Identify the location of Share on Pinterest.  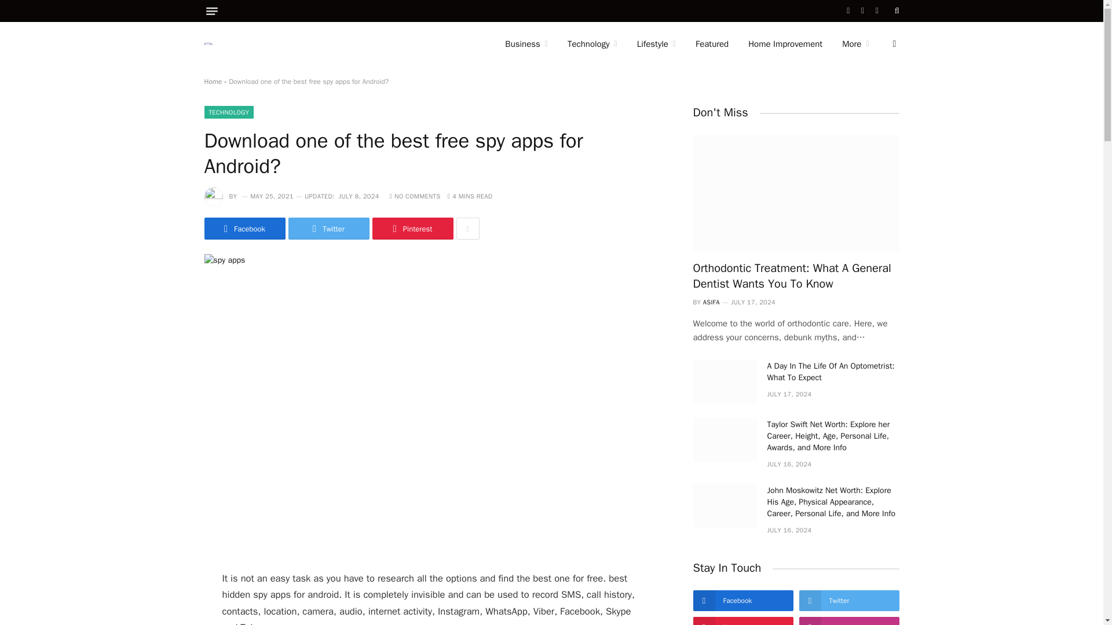
(412, 228).